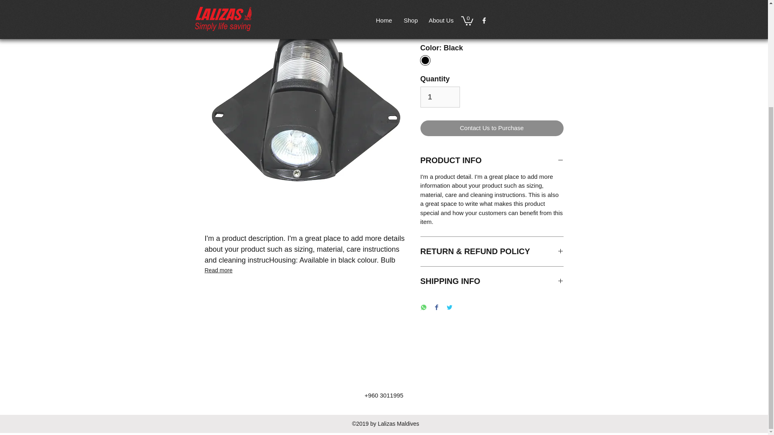  What do you see at coordinates (492, 160) in the screenshot?
I see `PRODUCT INFO` at bounding box center [492, 160].